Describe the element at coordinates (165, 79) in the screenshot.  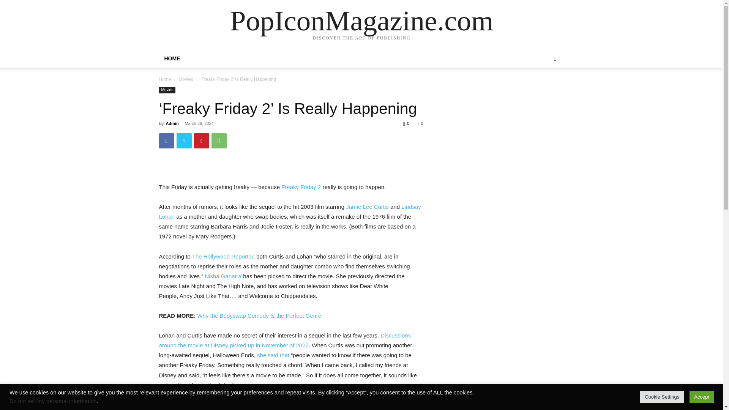
I see `Home` at that location.